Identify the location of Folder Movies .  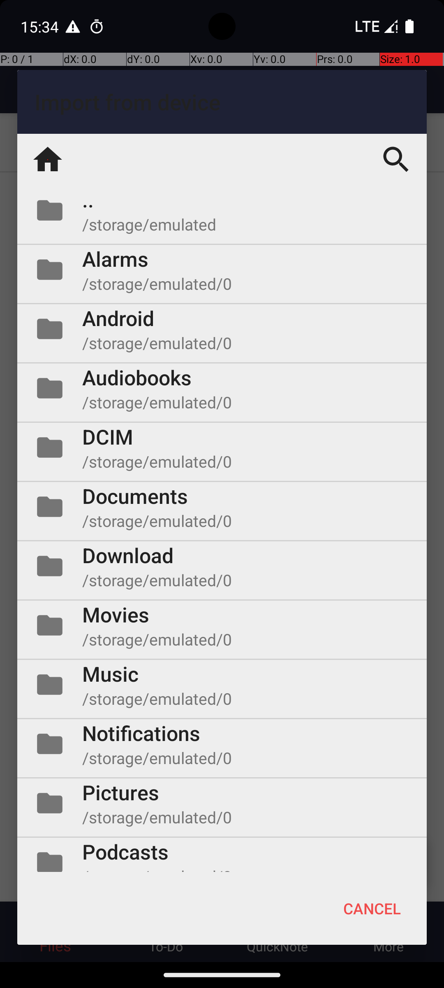
(222, 625).